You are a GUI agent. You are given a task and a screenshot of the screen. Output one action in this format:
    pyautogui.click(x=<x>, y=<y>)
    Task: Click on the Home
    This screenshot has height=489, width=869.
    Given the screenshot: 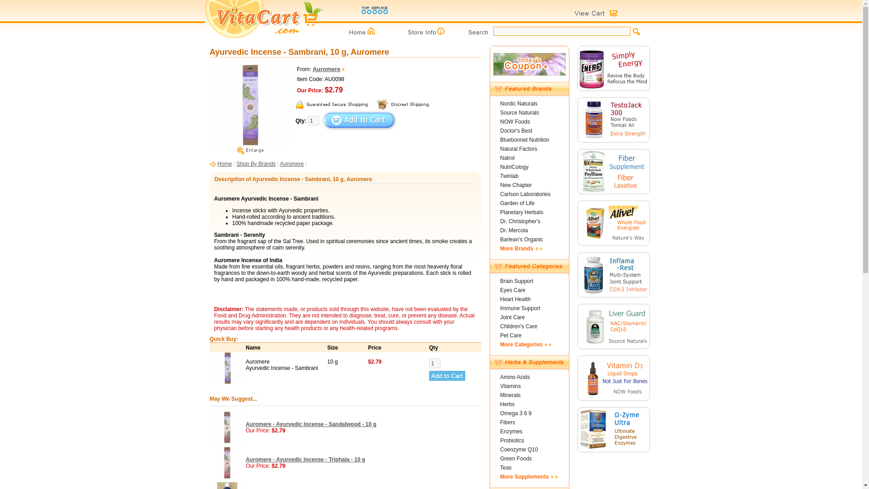 What is the action you would take?
    pyautogui.click(x=224, y=164)
    